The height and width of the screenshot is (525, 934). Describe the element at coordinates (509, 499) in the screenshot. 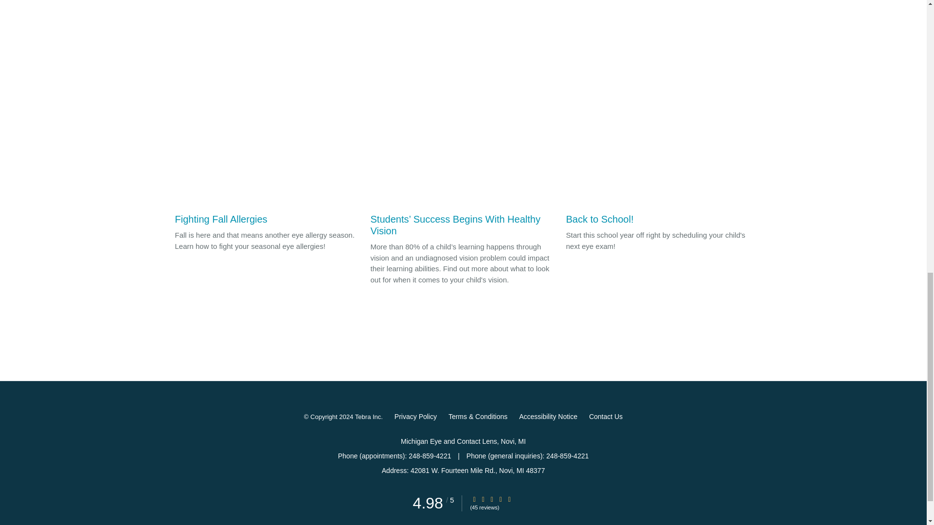

I see `Star Rating` at that location.